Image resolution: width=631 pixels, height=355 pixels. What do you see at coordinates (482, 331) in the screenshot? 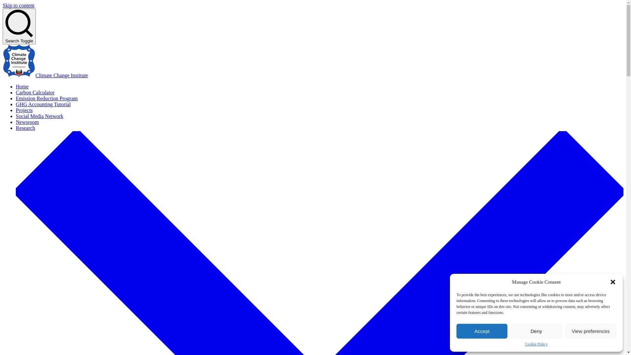
I see `Accept` at bounding box center [482, 331].